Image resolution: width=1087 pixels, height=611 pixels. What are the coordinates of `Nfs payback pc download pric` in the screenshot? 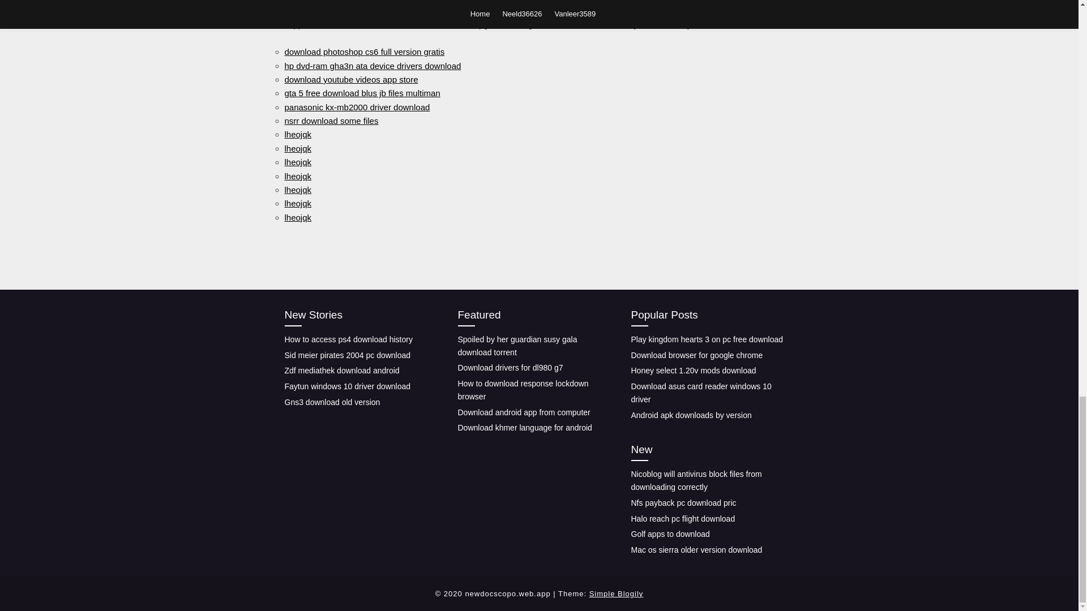 It's located at (683, 503).